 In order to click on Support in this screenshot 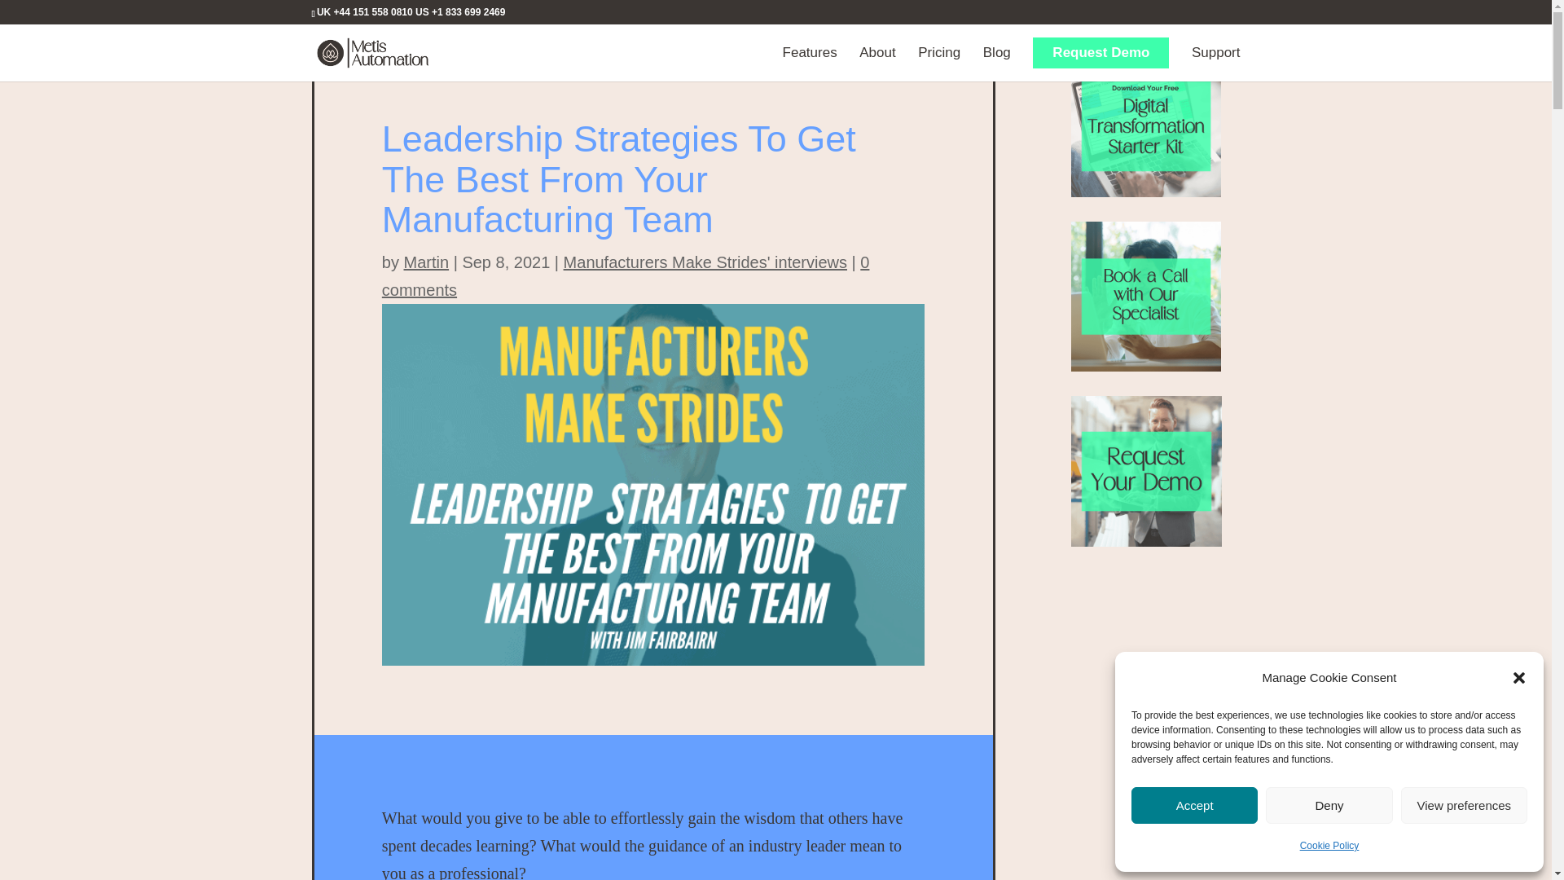, I will do `click(1215, 64)`.